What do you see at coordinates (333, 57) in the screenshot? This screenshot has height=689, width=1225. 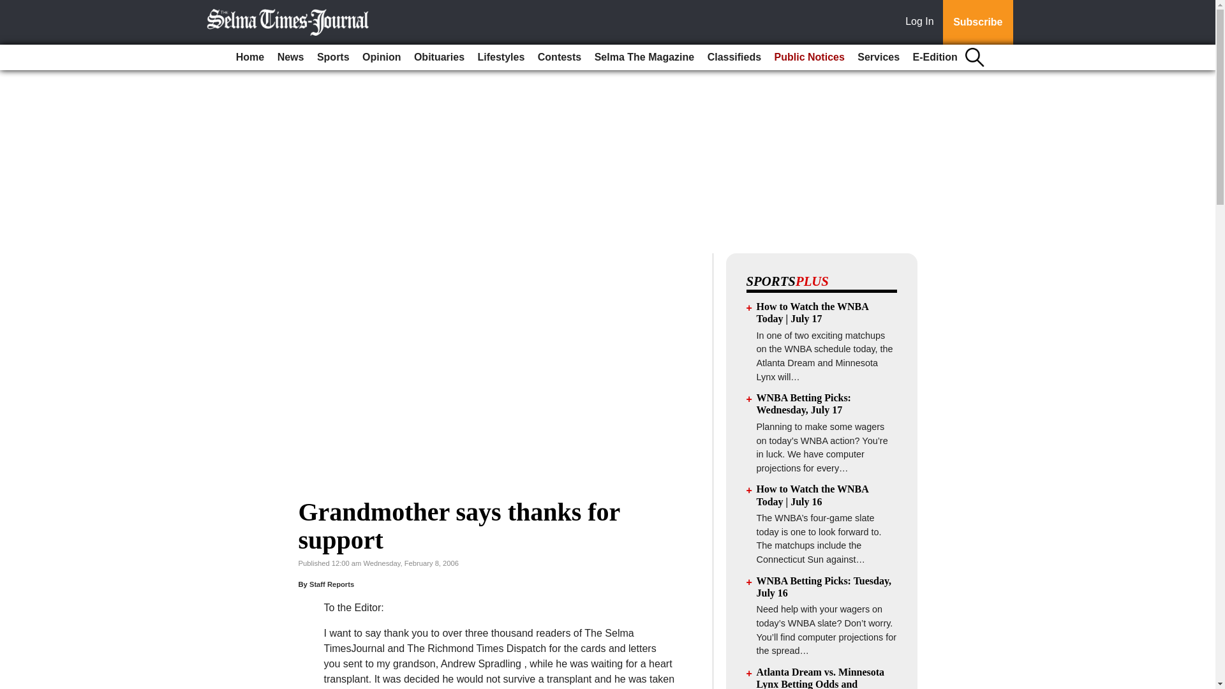 I see `Sports` at bounding box center [333, 57].